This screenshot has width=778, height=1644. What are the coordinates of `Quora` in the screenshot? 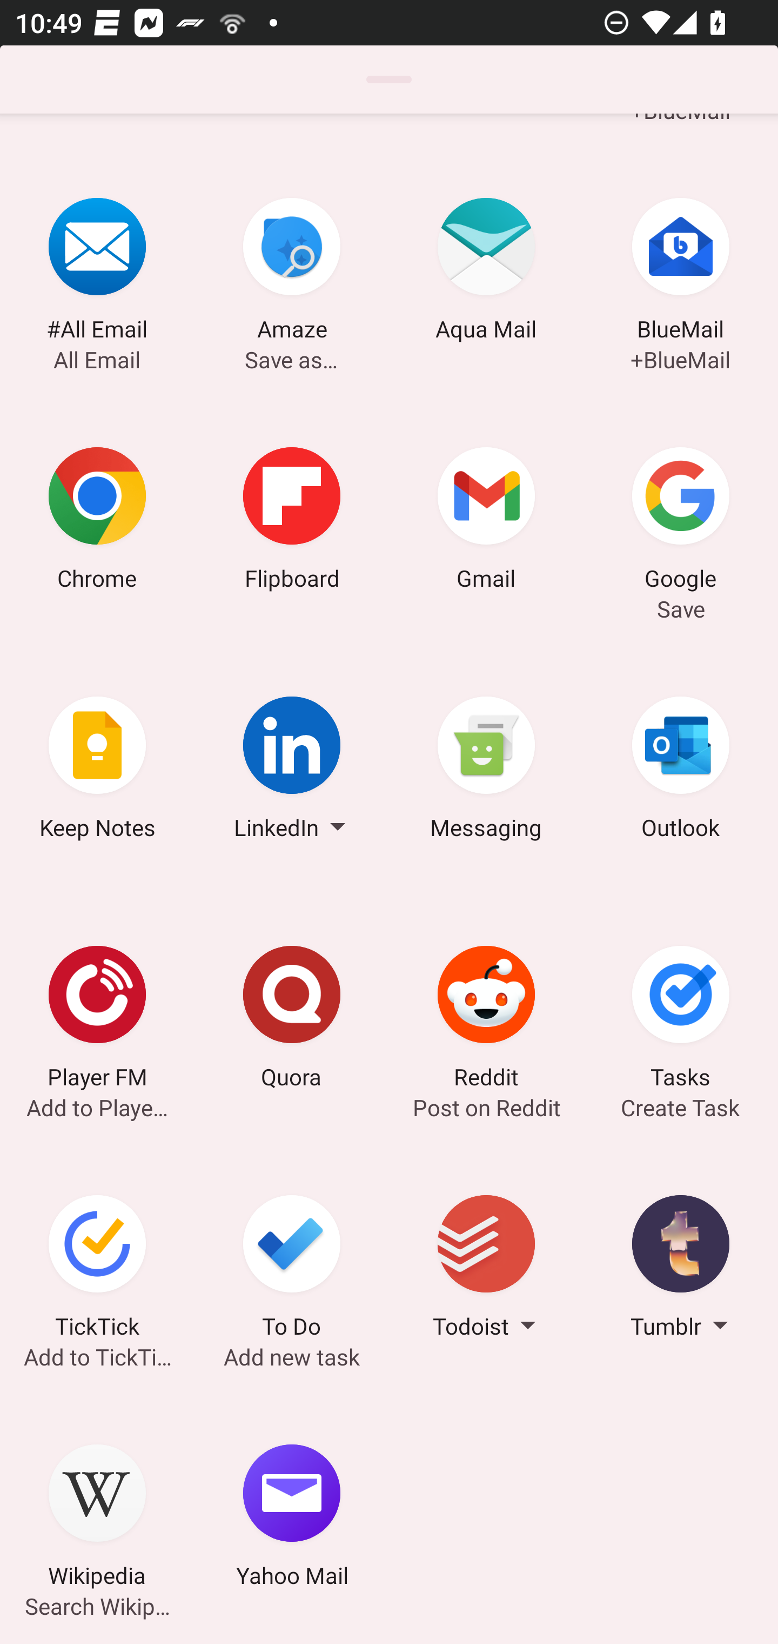 It's located at (292, 1020).